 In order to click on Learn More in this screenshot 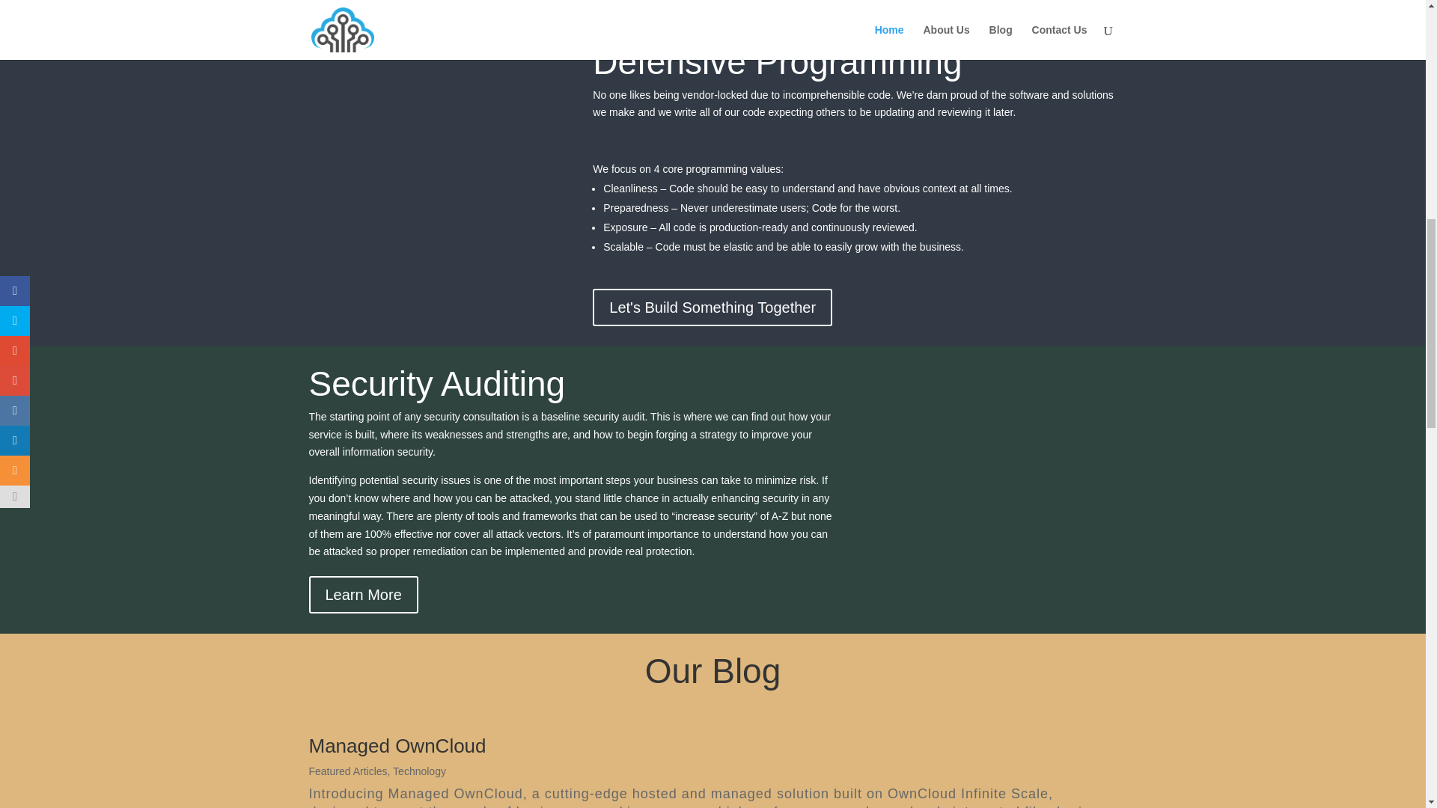, I will do `click(363, 594)`.